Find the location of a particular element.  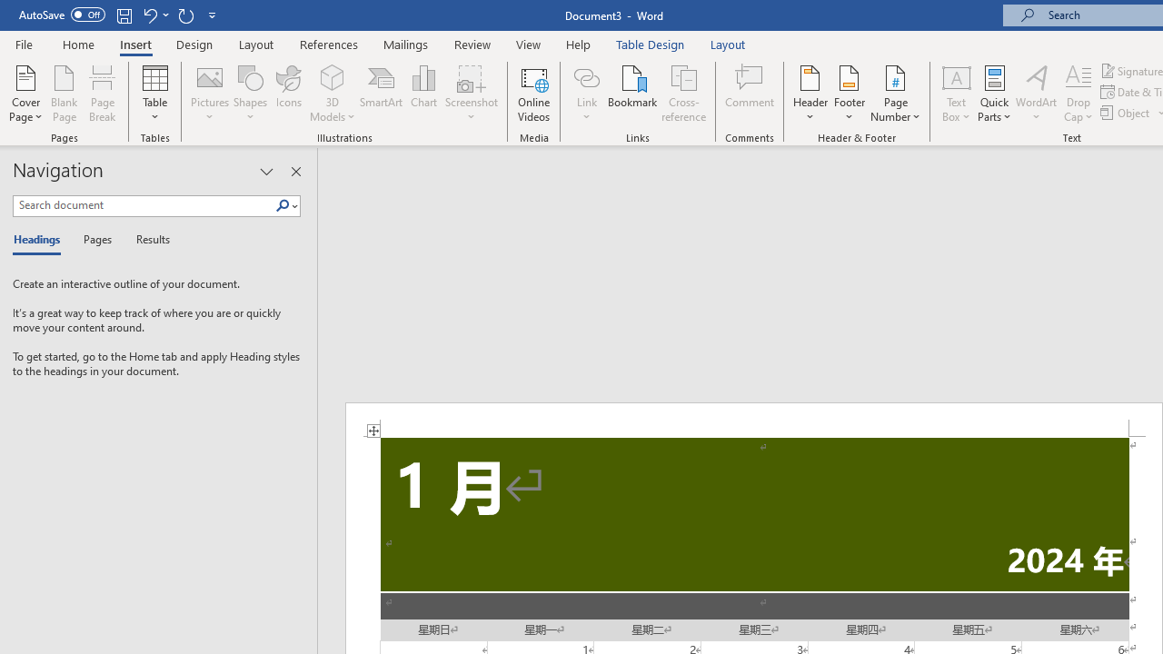

Screenshot is located at coordinates (471, 93).